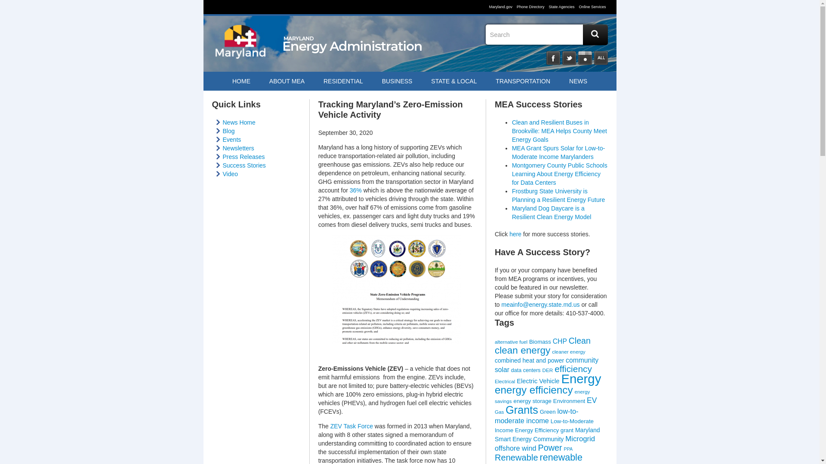  Describe the element at coordinates (502, 6) in the screenshot. I see `Maryland.gov` at that location.